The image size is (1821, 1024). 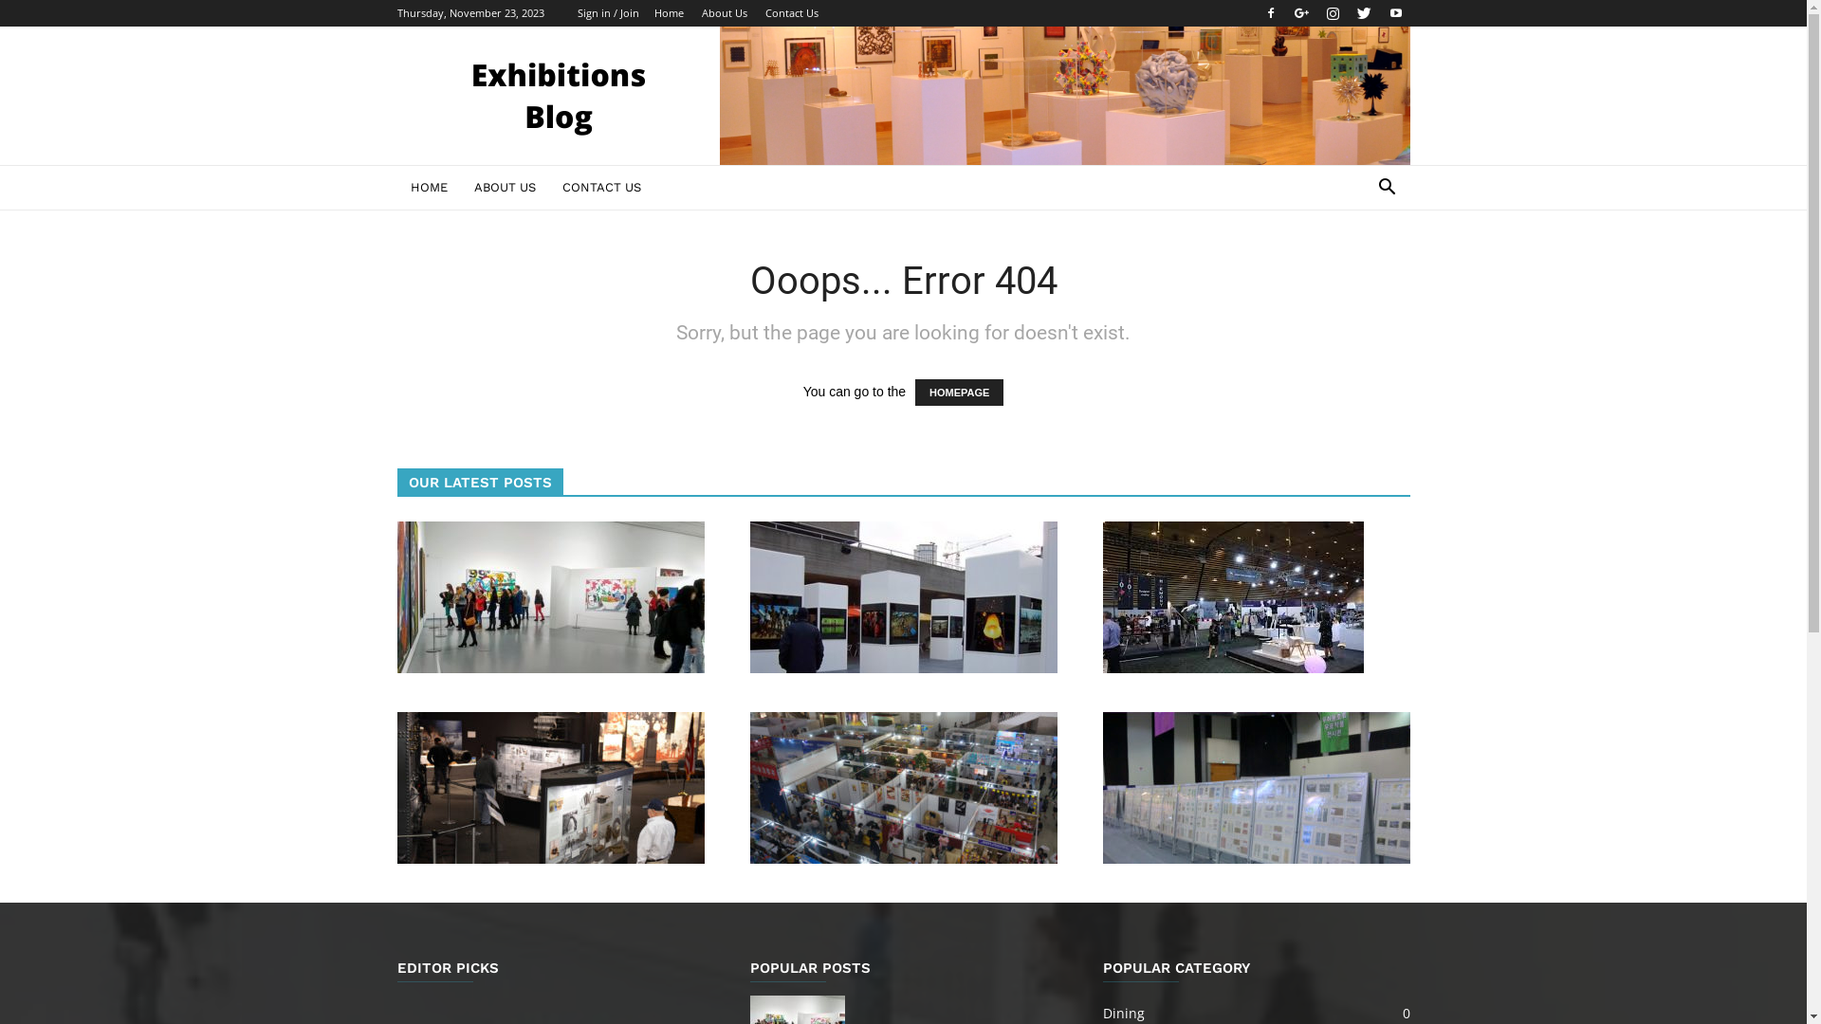 What do you see at coordinates (1365, 13) in the screenshot?
I see `Twitter` at bounding box center [1365, 13].